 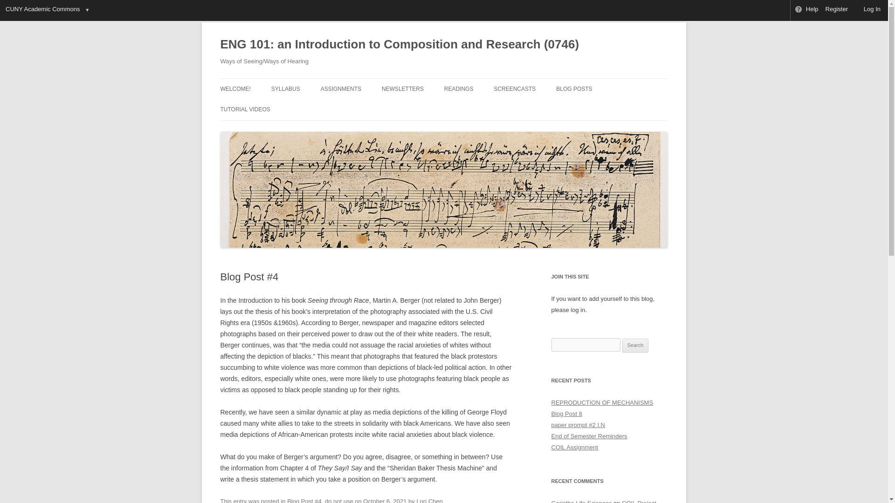 What do you see at coordinates (459, 88) in the screenshot?
I see `READINGS` at bounding box center [459, 88].